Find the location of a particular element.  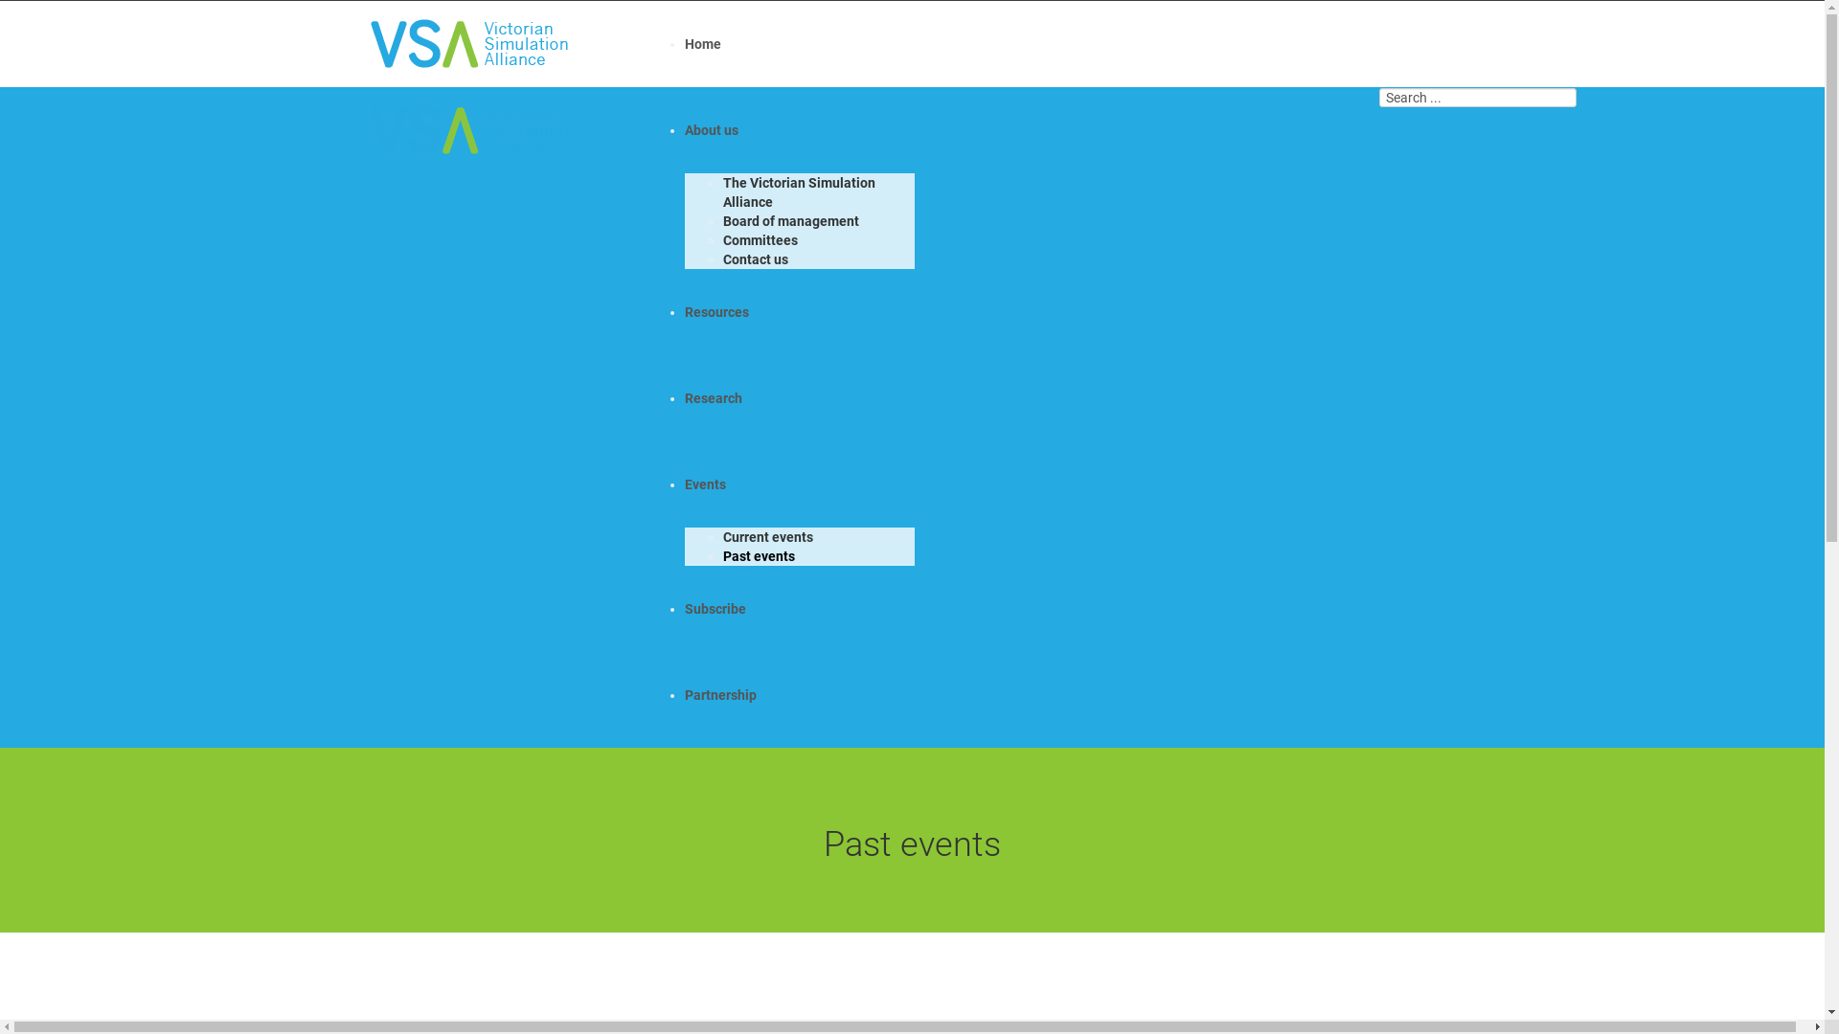

Committees is located at coordinates (761, 240).